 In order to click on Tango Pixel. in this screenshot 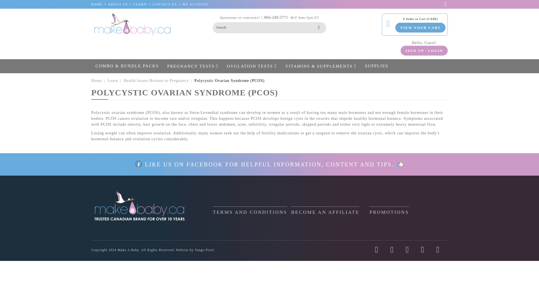, I will do `click(205, 250)`.